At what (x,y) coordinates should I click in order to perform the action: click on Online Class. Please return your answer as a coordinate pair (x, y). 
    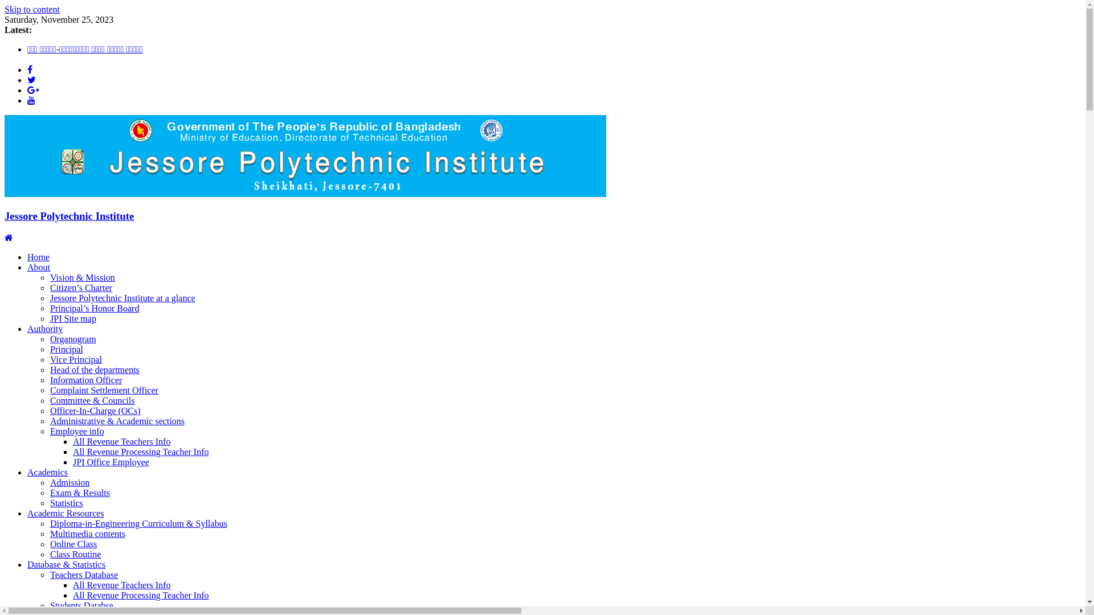
    Looking at the image, I should click on (74, 544).